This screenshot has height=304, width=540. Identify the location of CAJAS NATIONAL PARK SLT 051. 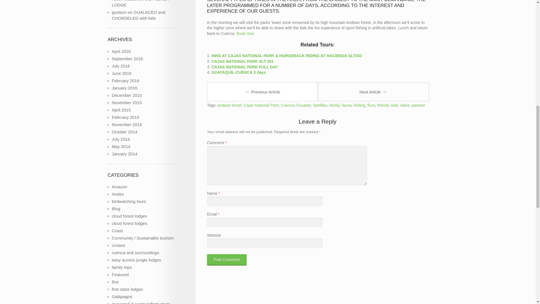
(242, 61).